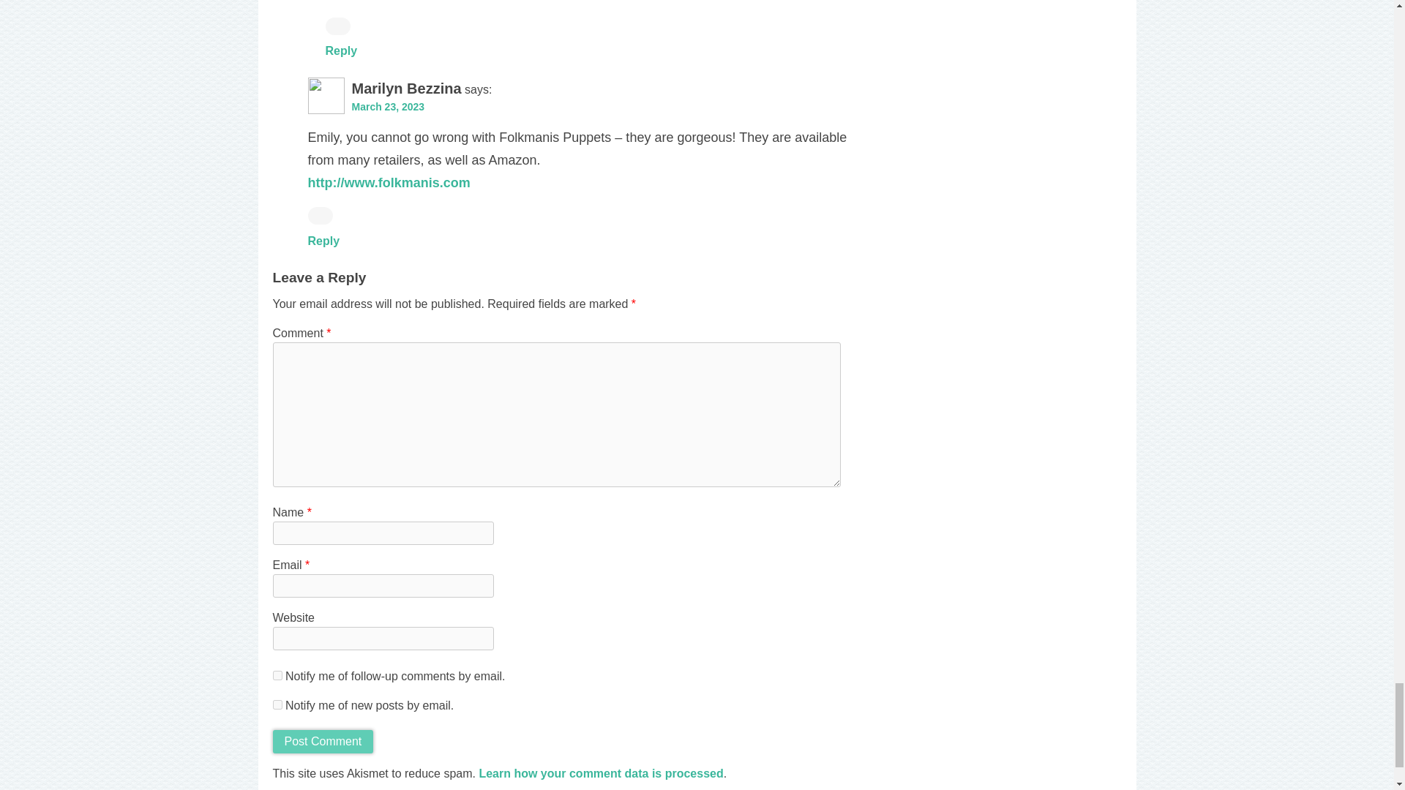 Image resolution: width=1405 pixels, height=790 pixels. I want to click on subscribe, so click(277, 674).